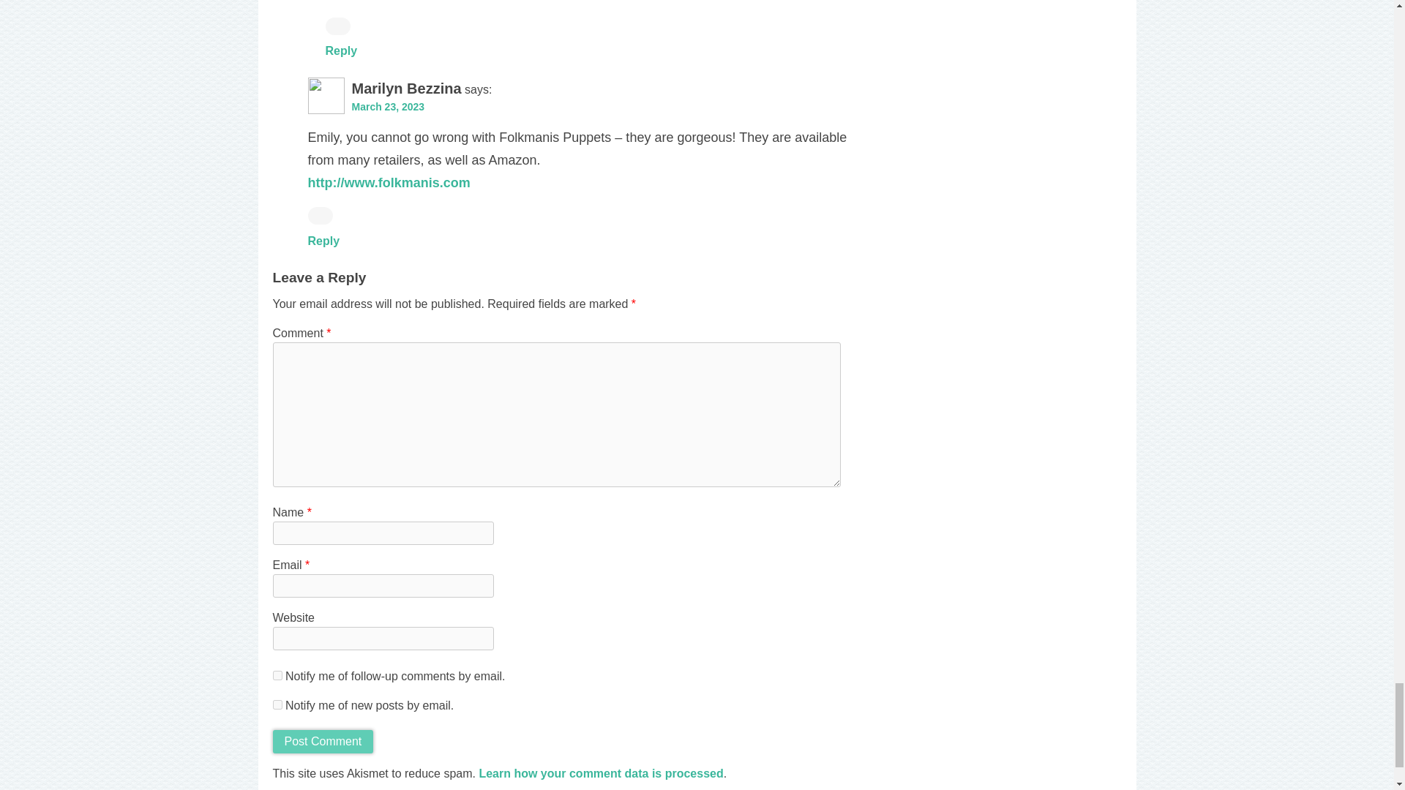 Image resolution: width=1405 pixels, height=790 pixels. I want to click on subscribe, so click(277, 674).